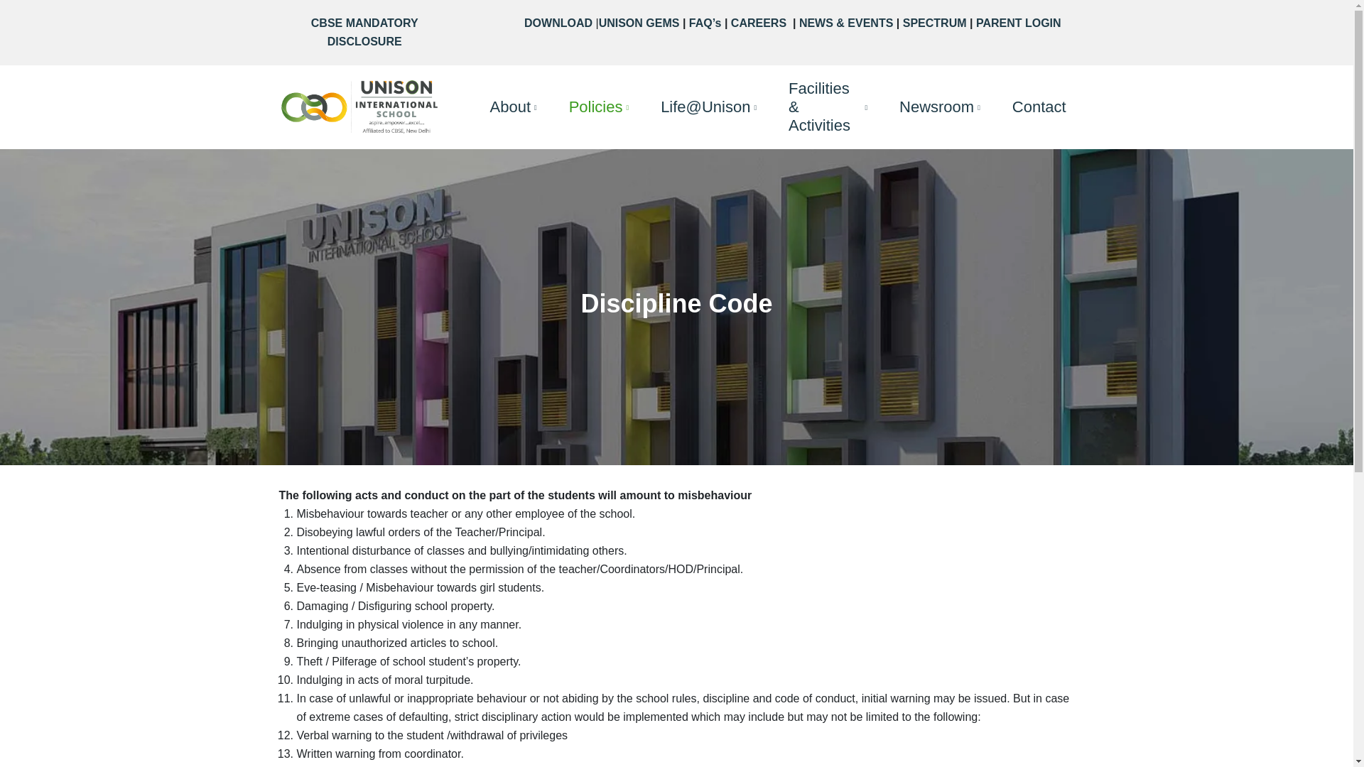  What do you see at coordinates (558, 23) in the screenshot?
I see `DOWNLOAD` at bounding box center [558, 23].